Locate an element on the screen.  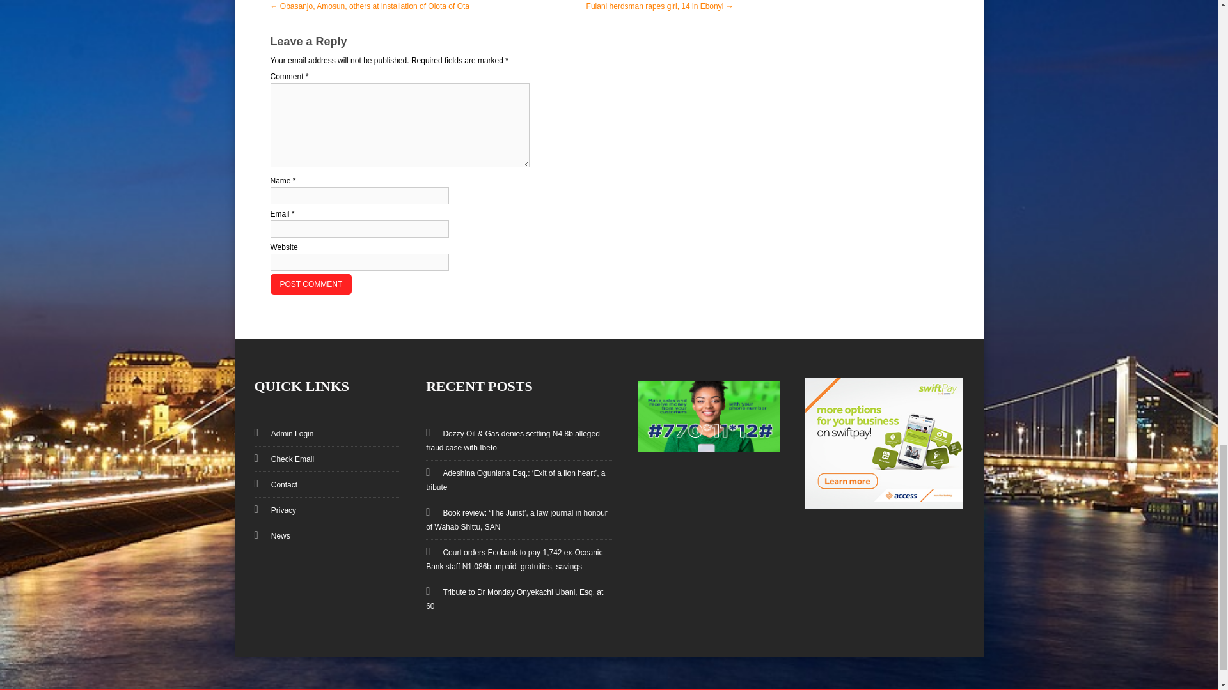
Contact is located at coordinates (278, 484).